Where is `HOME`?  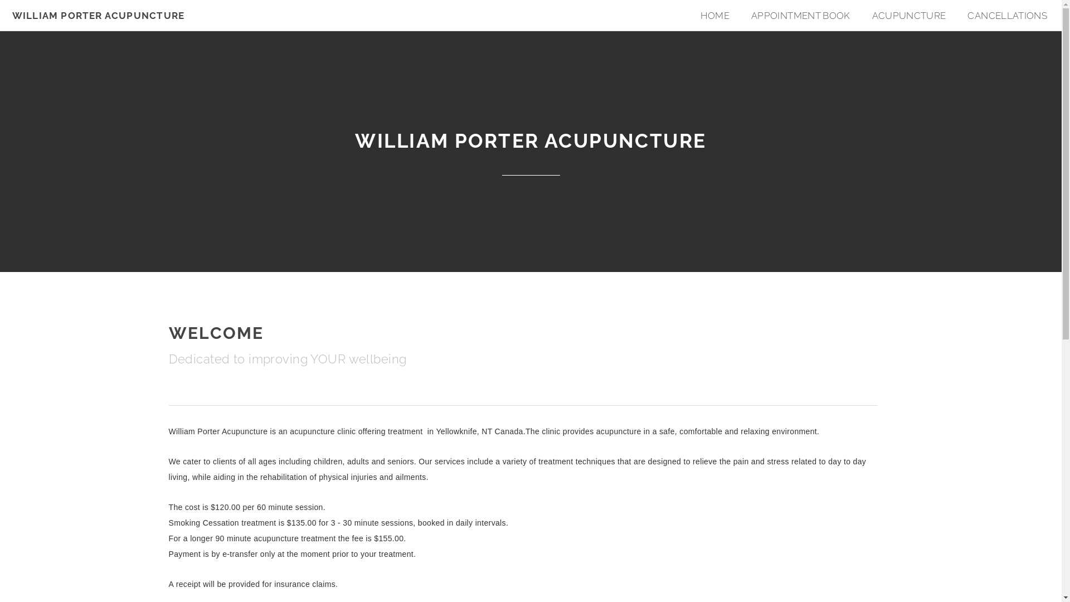 HOME is located at coordinates (715, 16).